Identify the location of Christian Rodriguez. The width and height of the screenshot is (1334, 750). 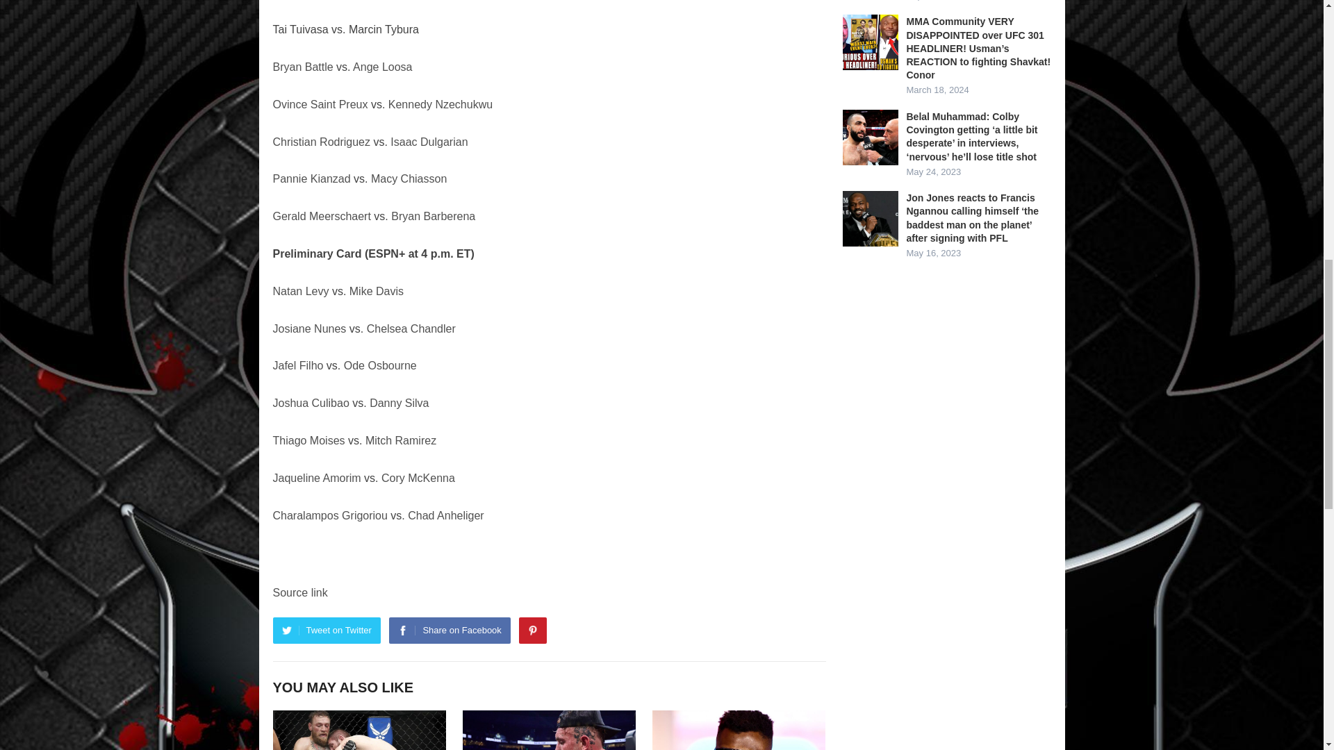
(321, 142).